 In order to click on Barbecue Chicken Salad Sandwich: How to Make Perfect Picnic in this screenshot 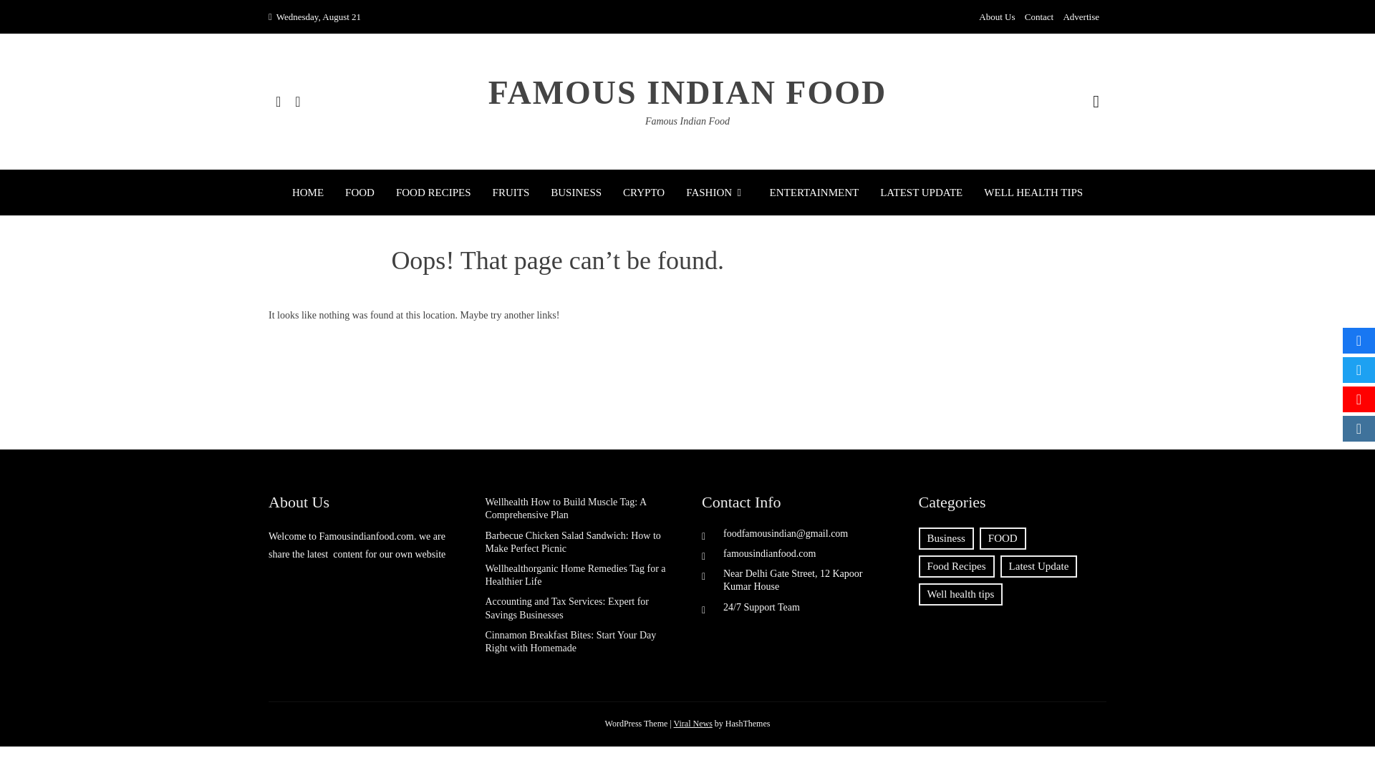, I will do `click(573, 542)`.